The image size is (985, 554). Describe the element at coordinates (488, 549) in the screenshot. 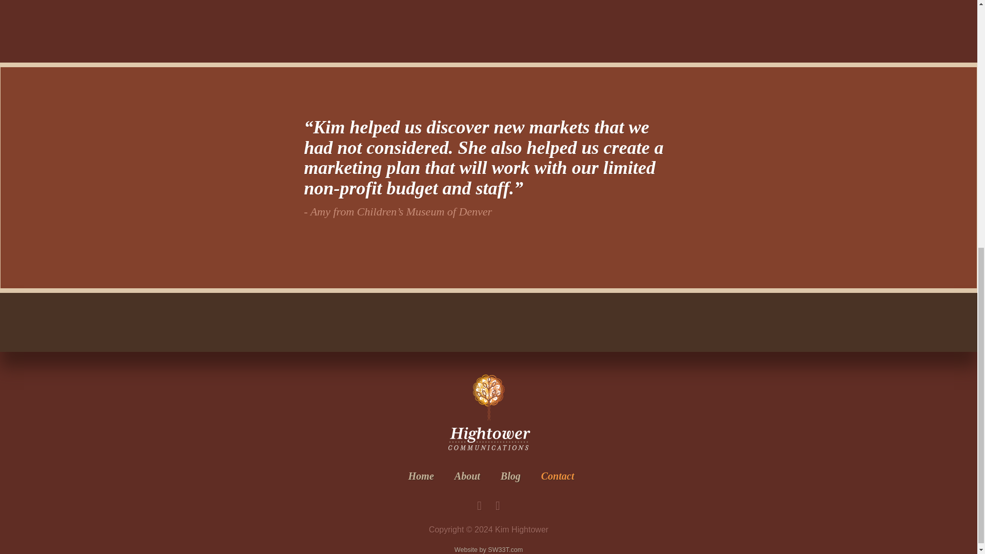

I see `Website by SW33T.com` at that location.